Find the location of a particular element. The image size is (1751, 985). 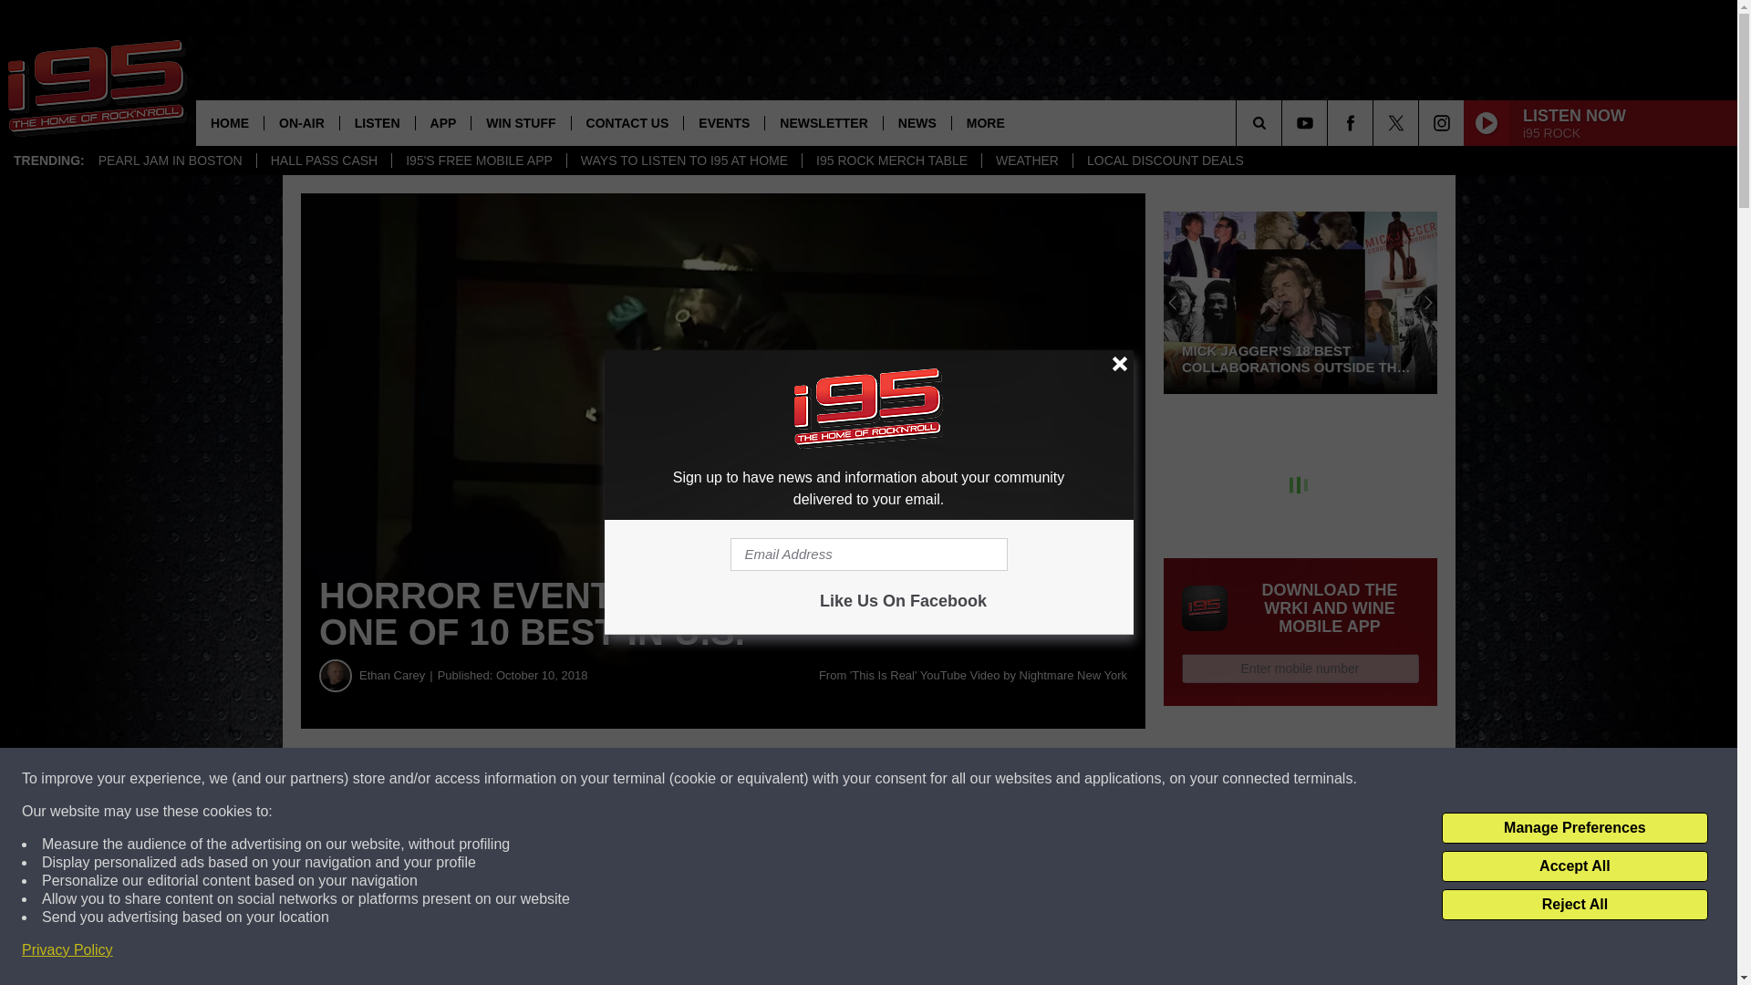

Share on Twitter is located at coordinates (892, 779).